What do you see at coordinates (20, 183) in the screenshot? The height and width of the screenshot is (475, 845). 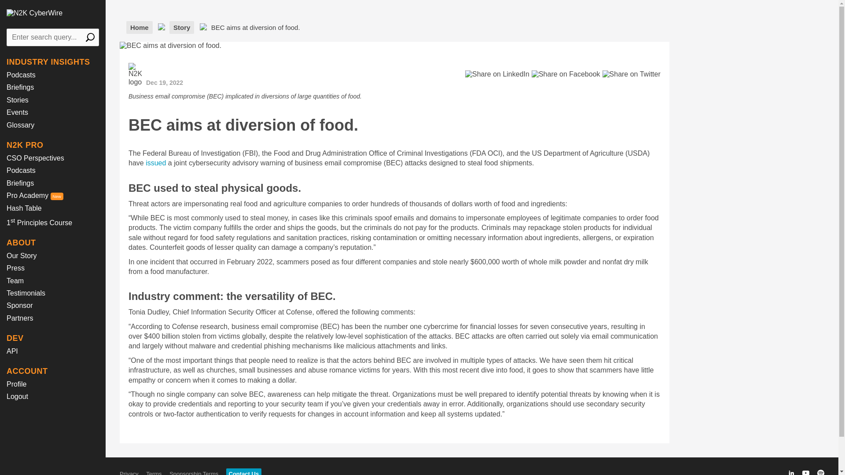 I see `Briefings` at bounding box center [20, 183].